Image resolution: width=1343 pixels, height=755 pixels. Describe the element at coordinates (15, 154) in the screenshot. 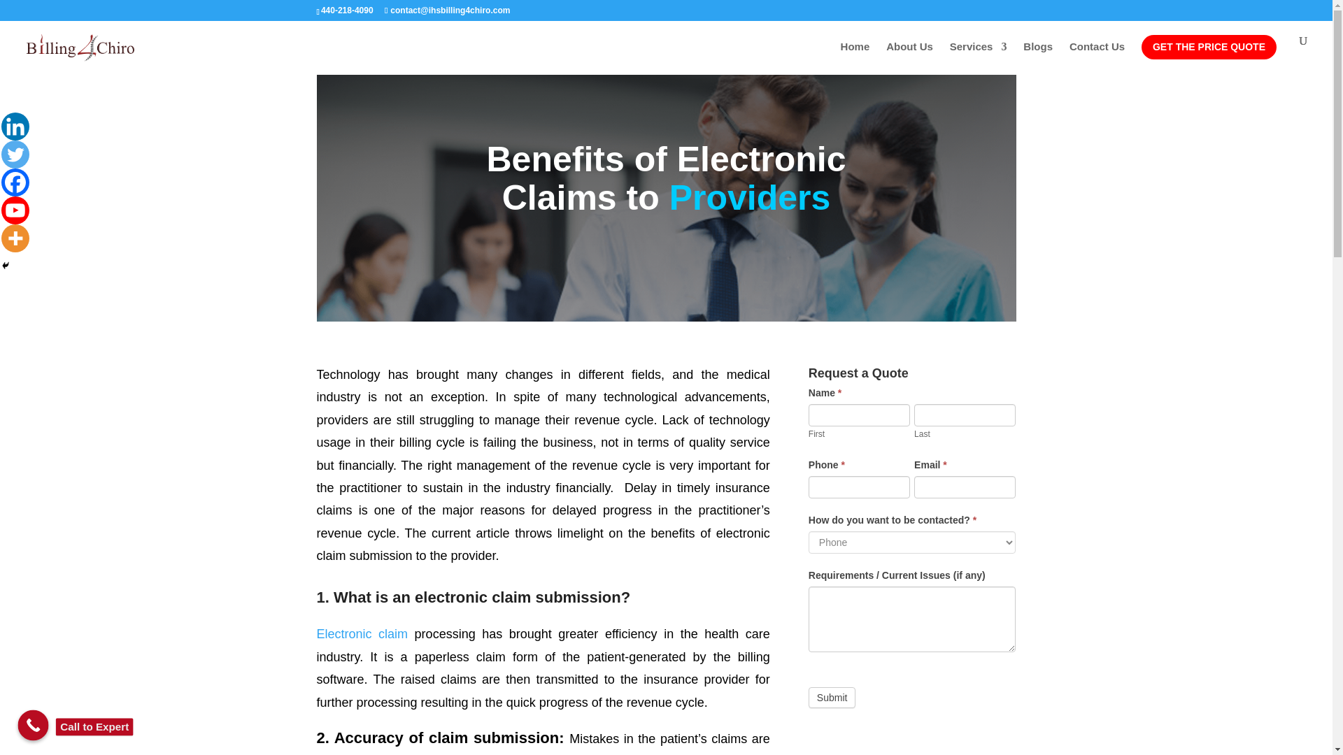

I see `Twitter` at that location.